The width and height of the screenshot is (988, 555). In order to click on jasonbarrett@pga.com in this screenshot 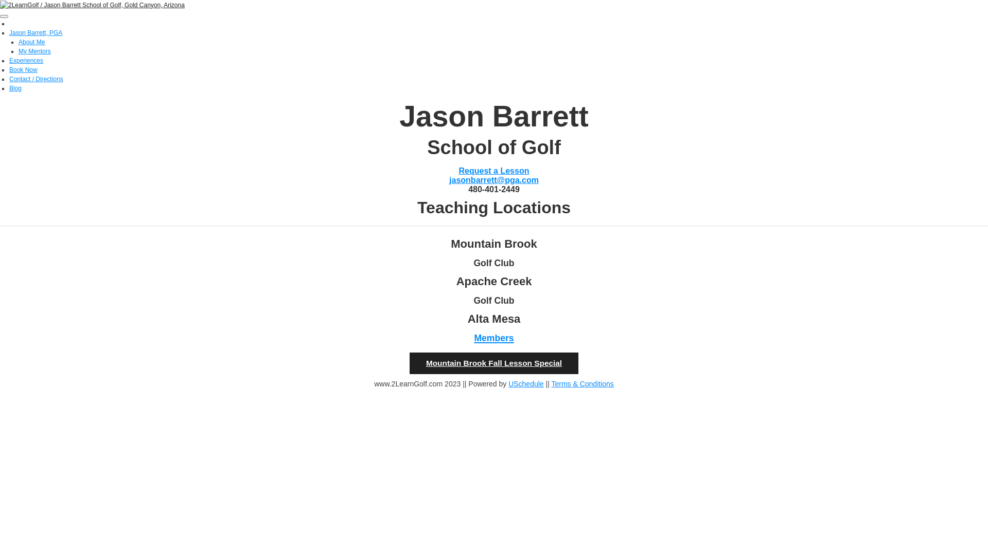, I will do `click(494, 180)`.